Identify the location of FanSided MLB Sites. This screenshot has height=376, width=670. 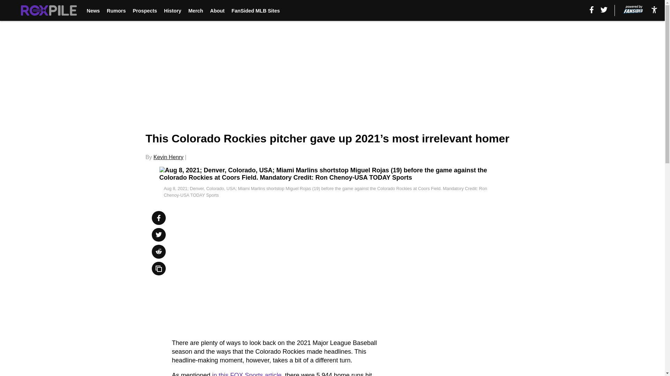
(256, 10).